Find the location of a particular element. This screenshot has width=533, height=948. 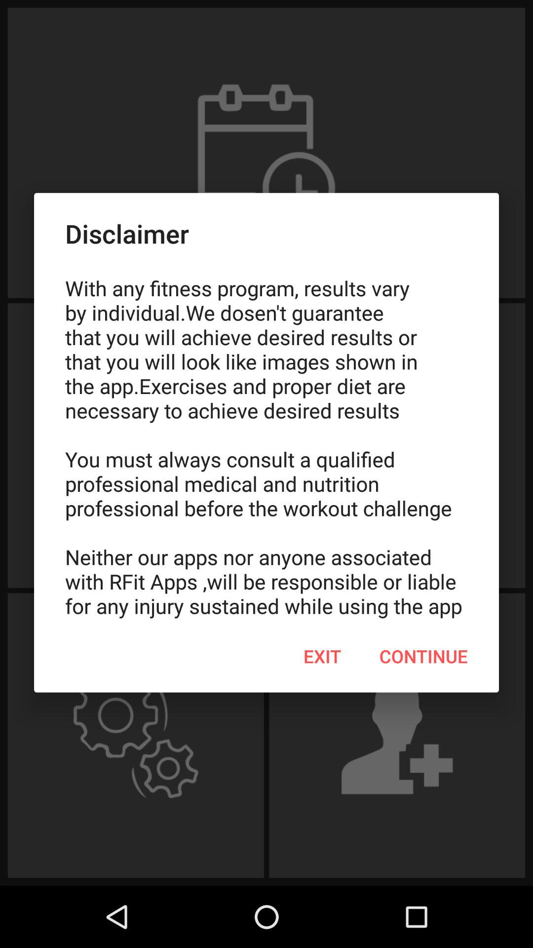

select the icon below the with any fitness is located at coordinates (322, 656).